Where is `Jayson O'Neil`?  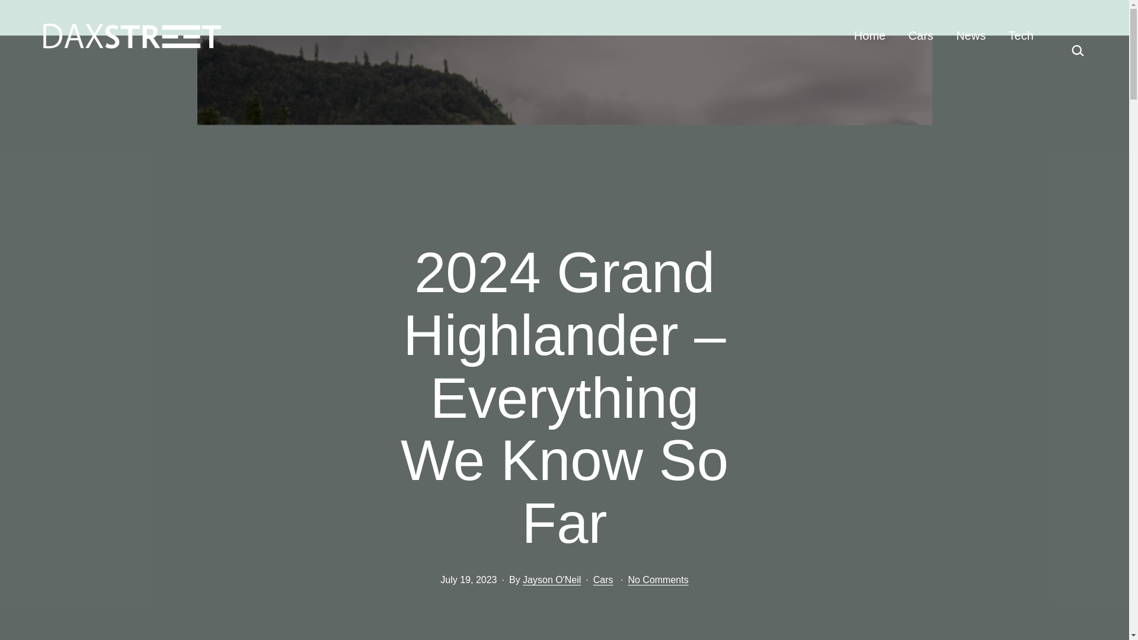 Jayson O'Neil is located at coordinates (551, 580).